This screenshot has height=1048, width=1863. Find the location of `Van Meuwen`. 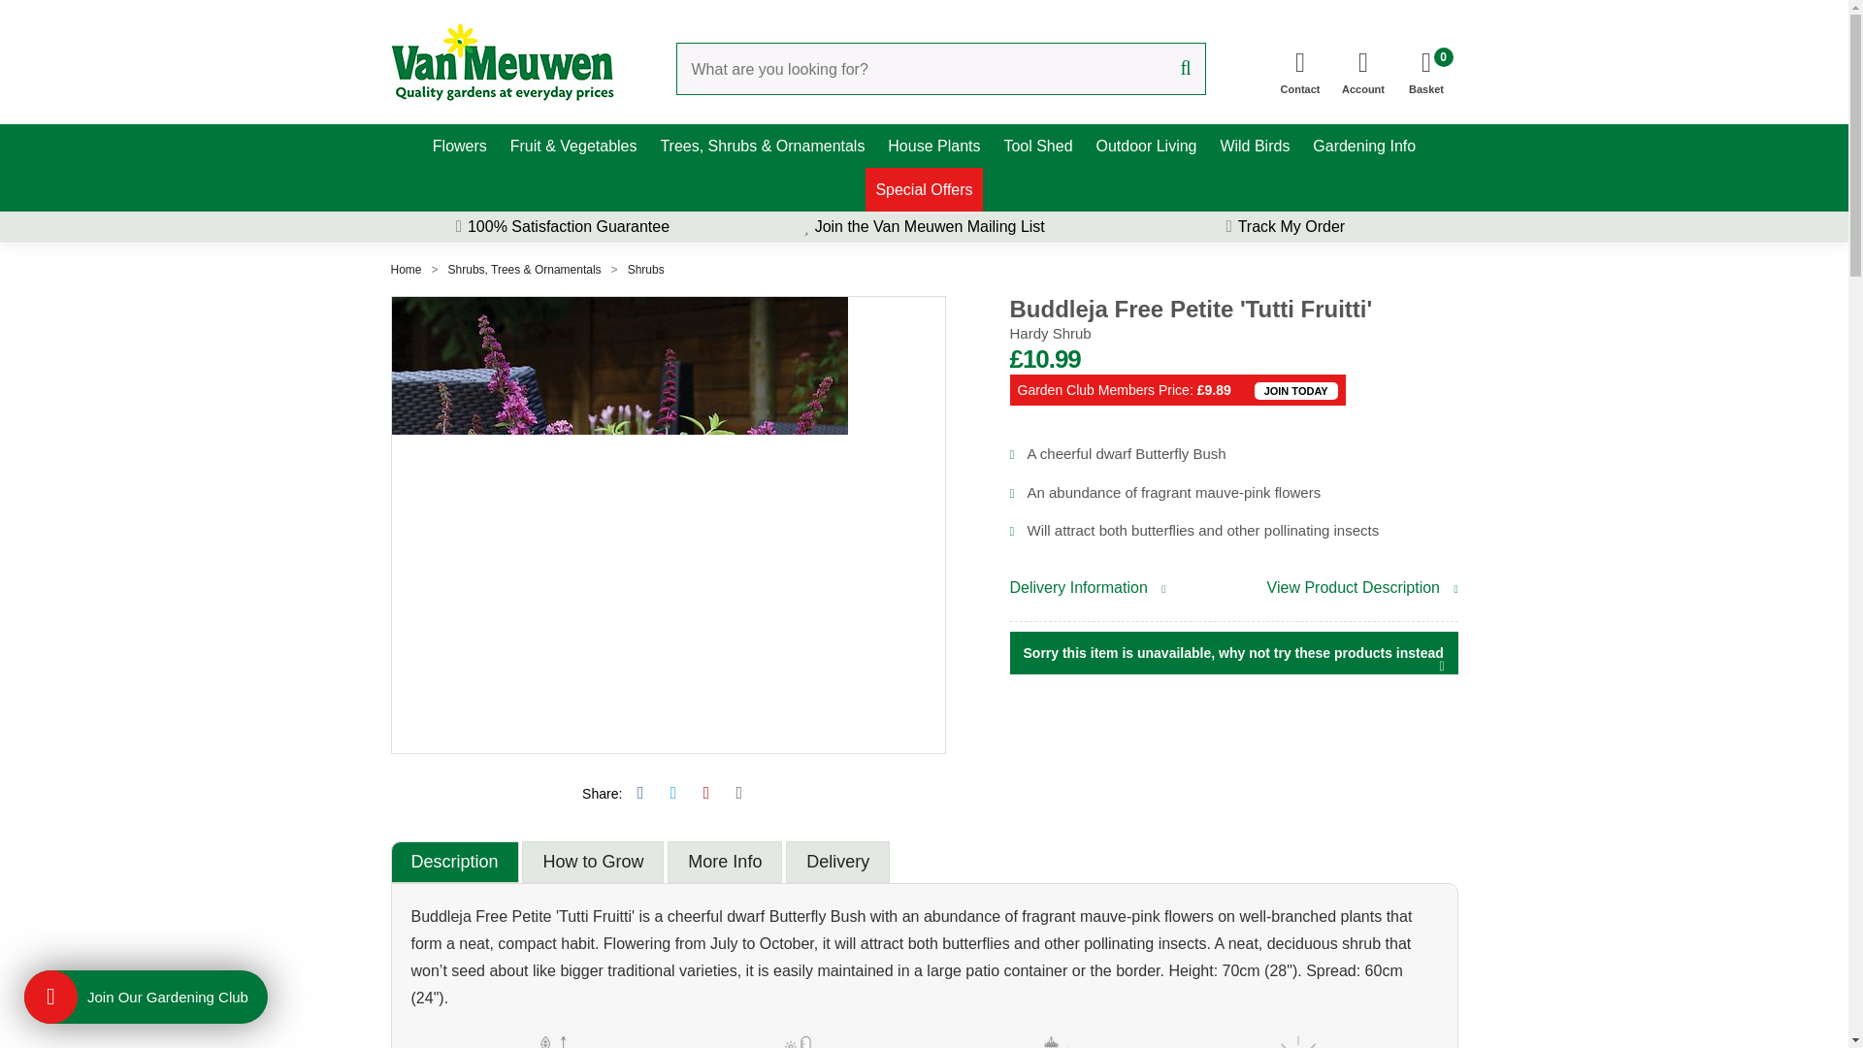

Van Meuwen is located at coordinates (1426, 66).